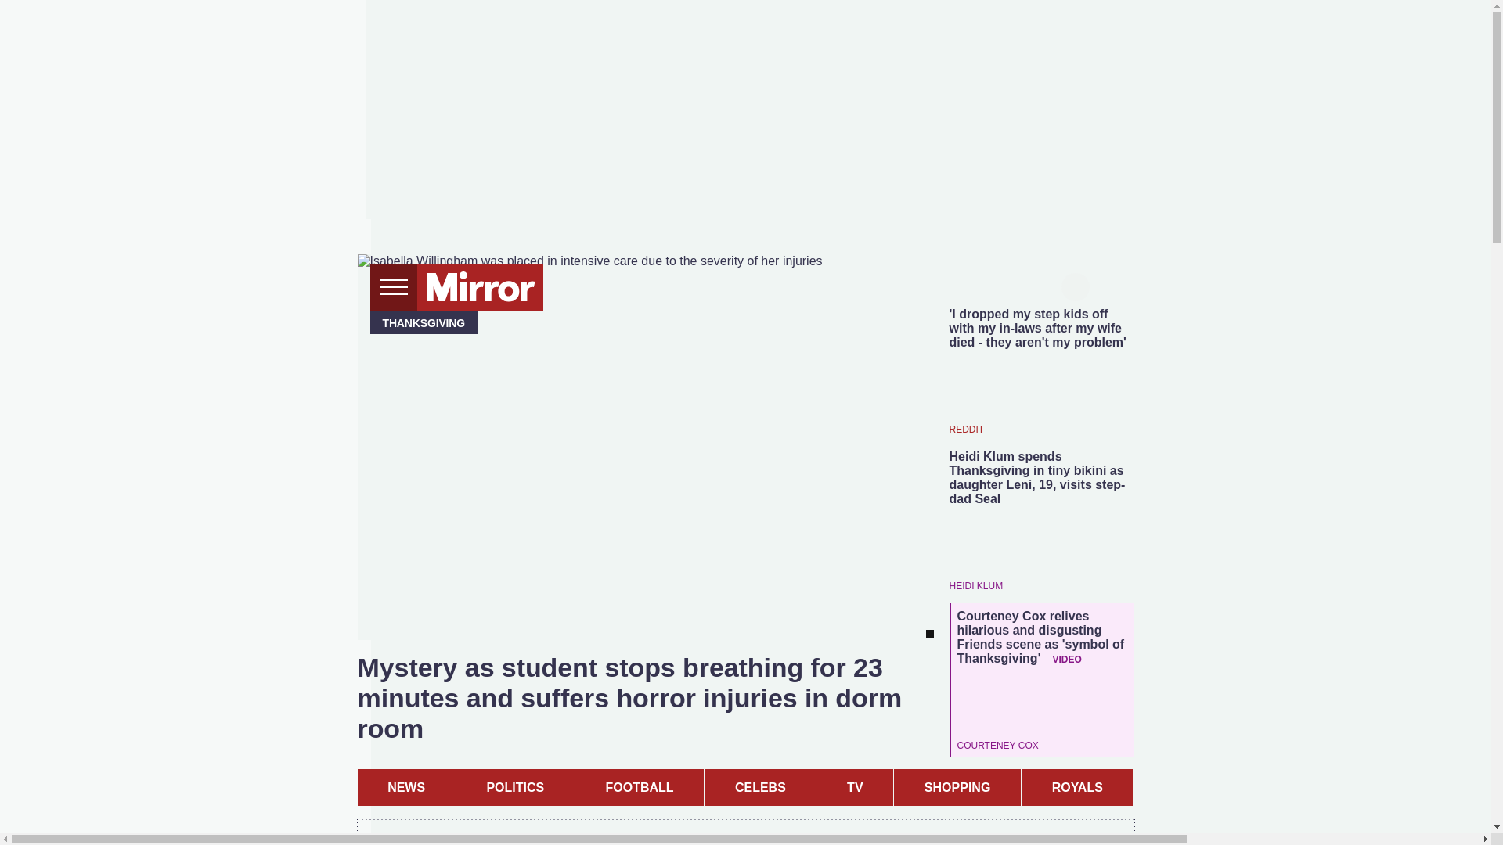 The height and width of the screenshot is (845, 1503). What do you see at coordinates (966, 429) in the screenshot?
I see `REDDIT` at bounding box center [966, 429].